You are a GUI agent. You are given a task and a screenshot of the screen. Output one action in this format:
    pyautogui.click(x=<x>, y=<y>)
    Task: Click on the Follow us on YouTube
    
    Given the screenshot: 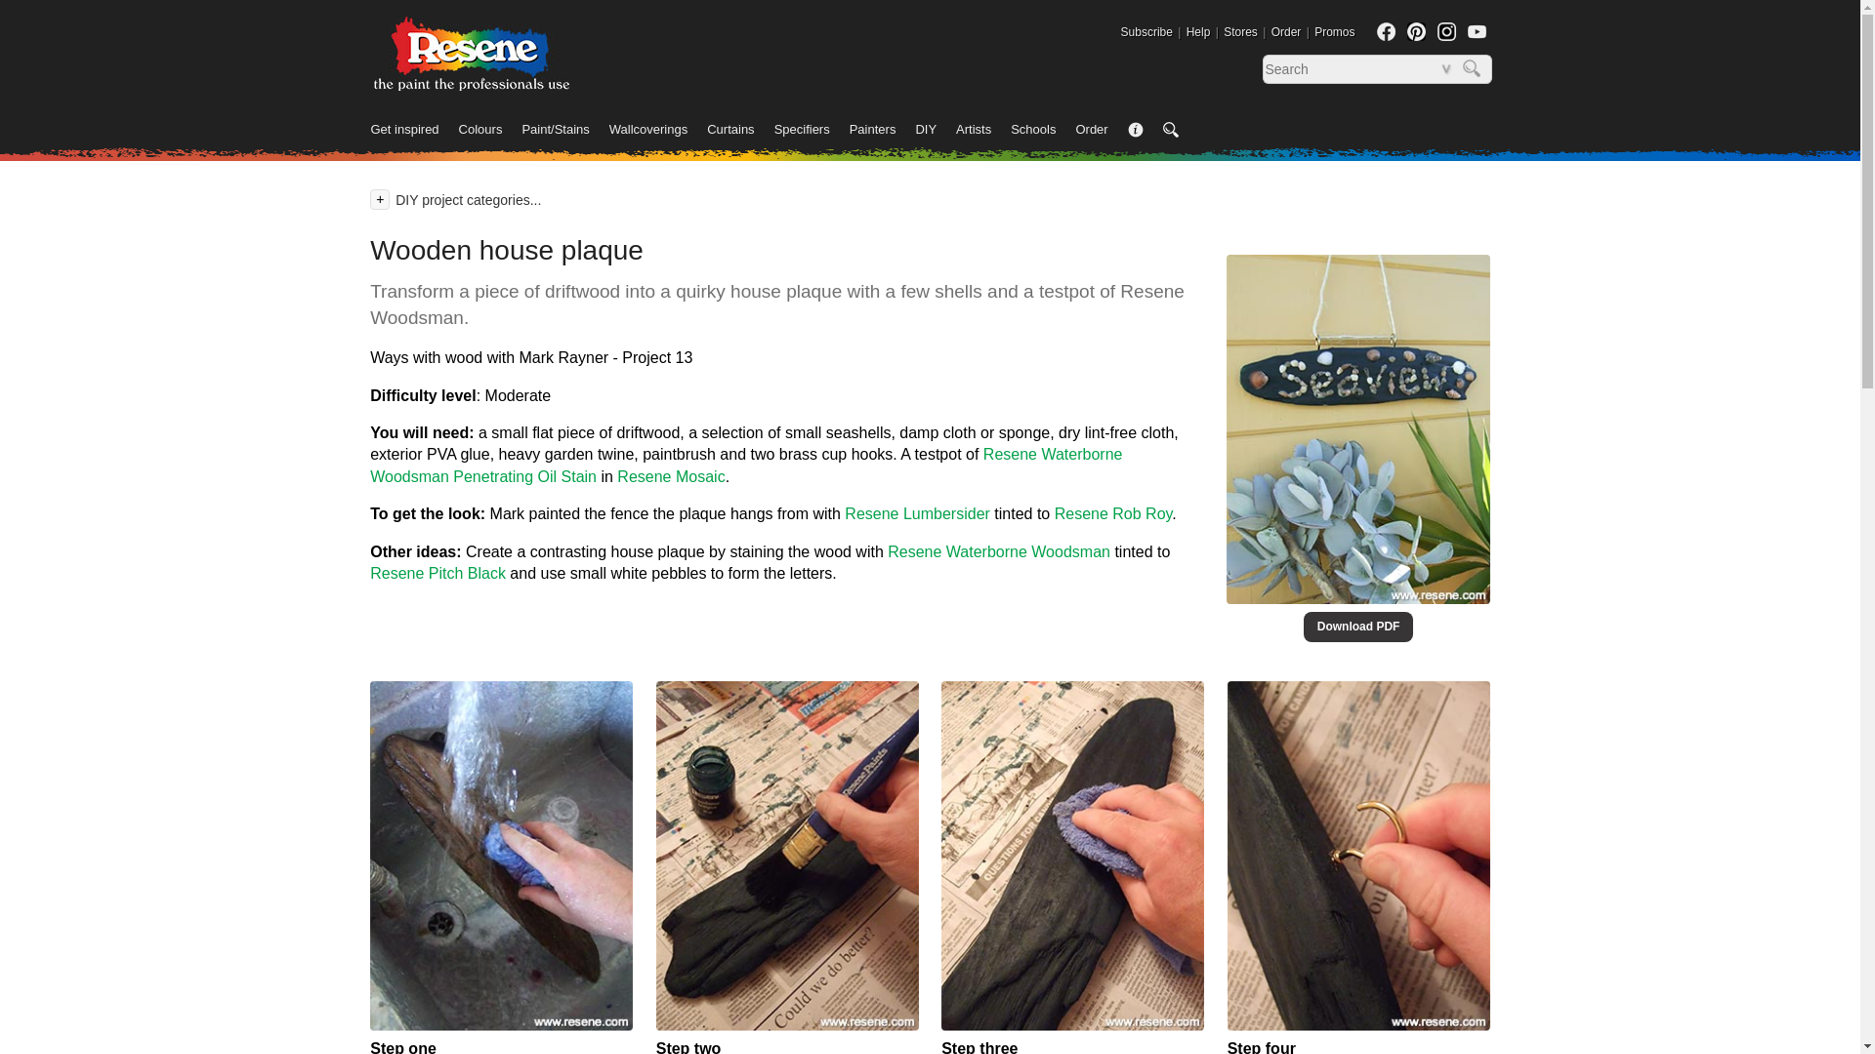 What is the action you would take?
    pyautogui.click(x=1475, y=31)
    